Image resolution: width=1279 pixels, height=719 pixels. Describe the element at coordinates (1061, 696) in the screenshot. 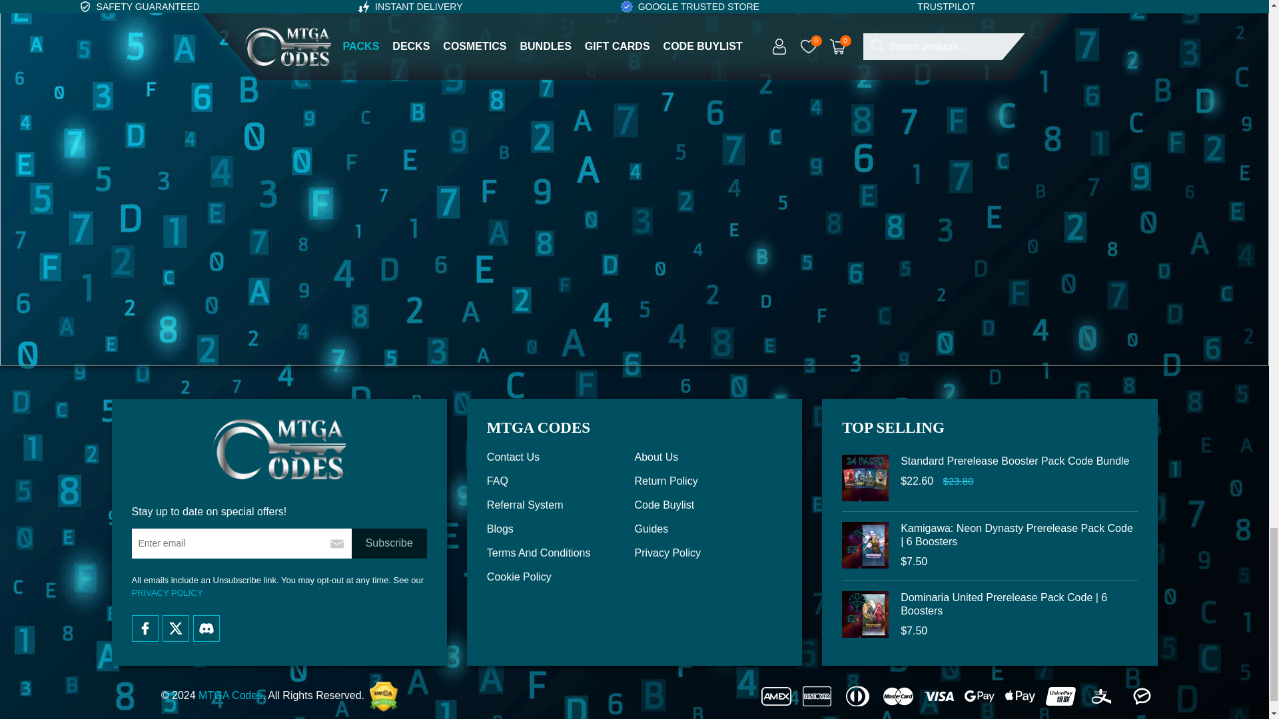

I see `UnionPay` at that location.